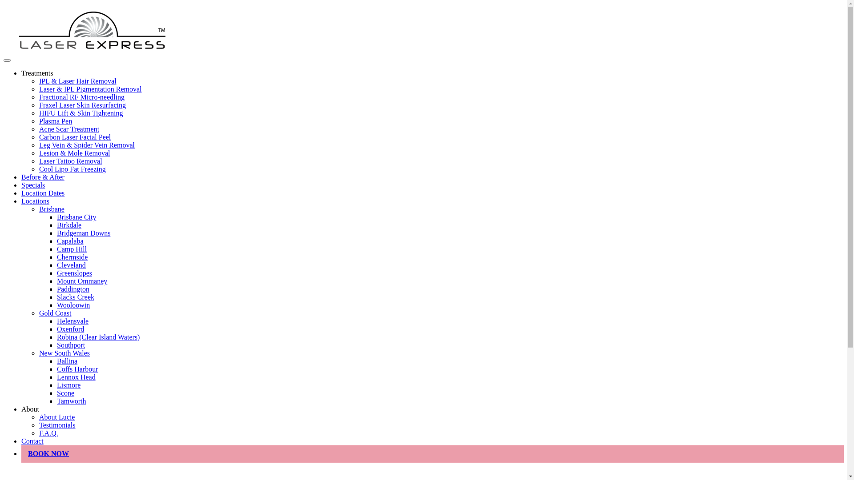 This screenshot has width=854, height=480. I want to click on Chermside, so click(72, 257).